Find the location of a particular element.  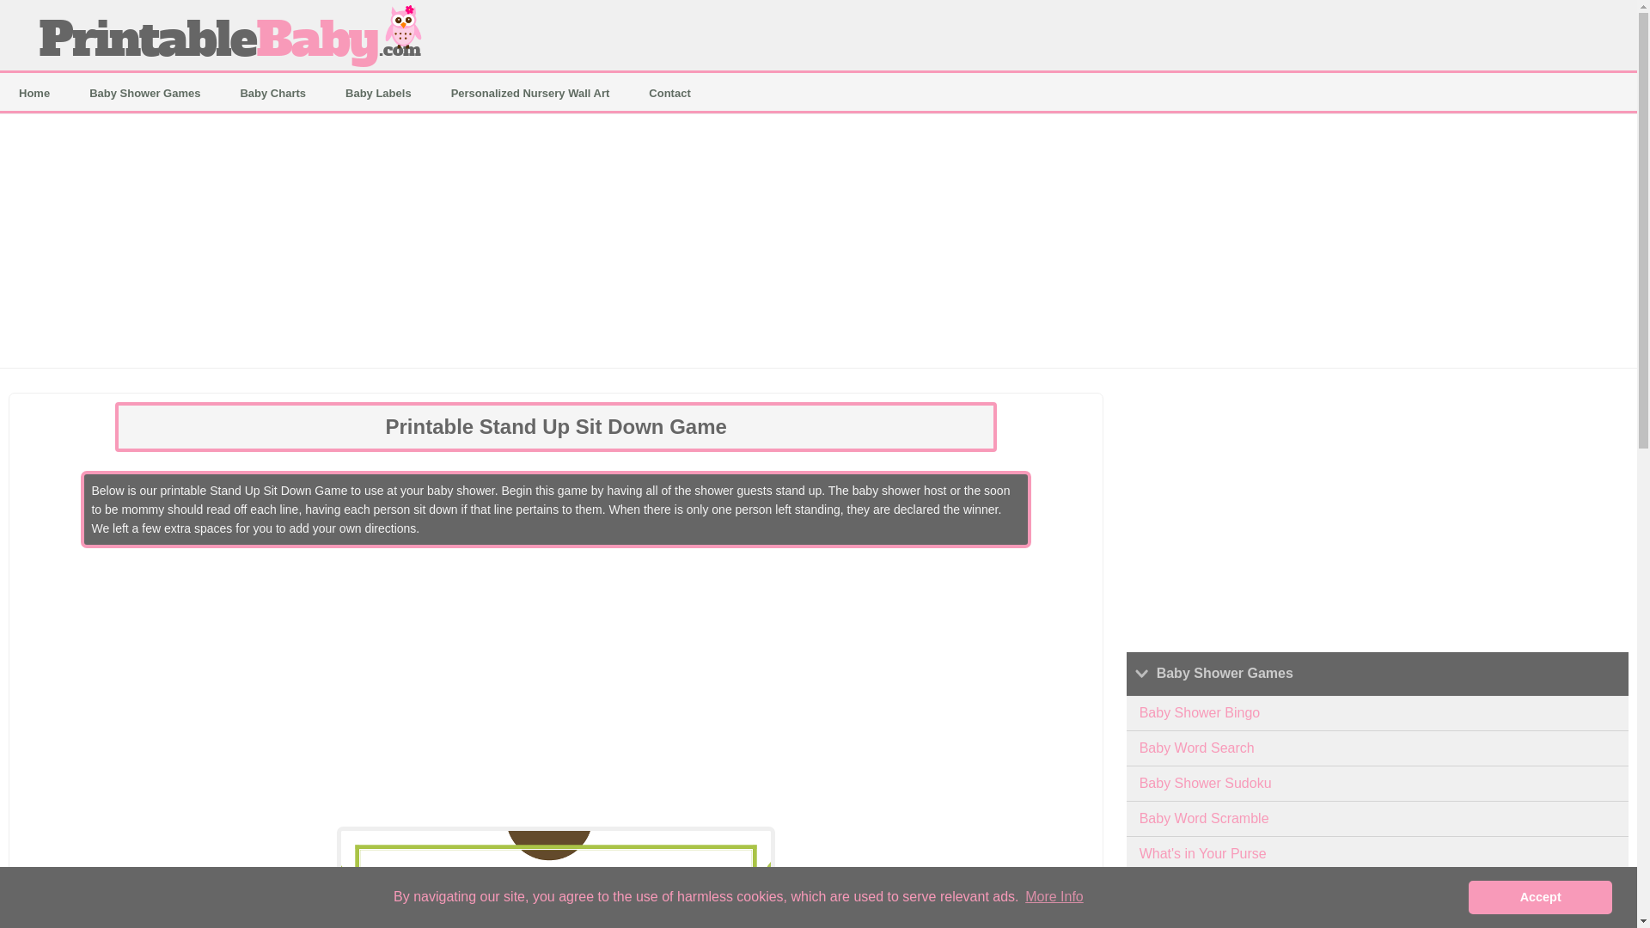

More Info is located at coordinates (1054, 897).